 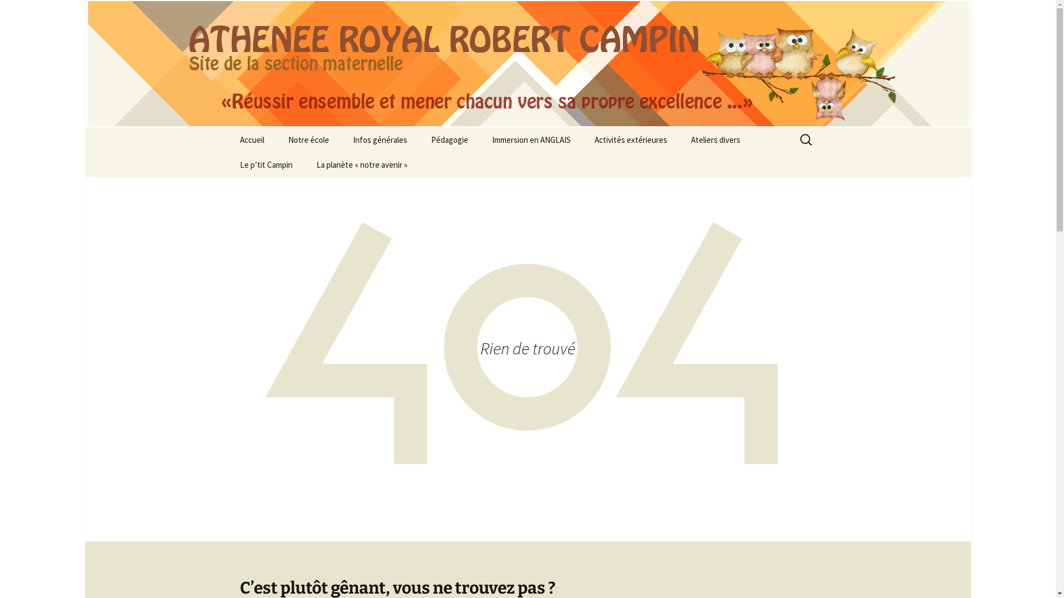 What do you see at coordinates (252, 140) in the screenshot?
I see `Accueil` at bounding box center [252, 140].